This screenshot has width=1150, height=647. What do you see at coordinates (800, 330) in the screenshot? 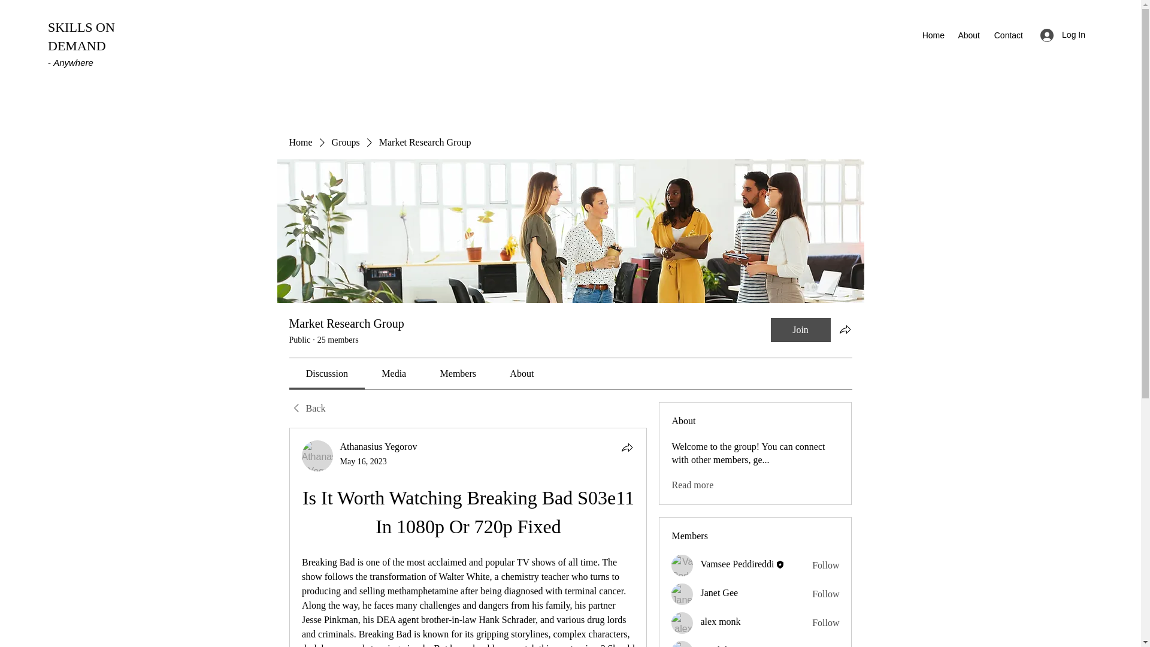
I see `Join` at bounding box center [800, 330].